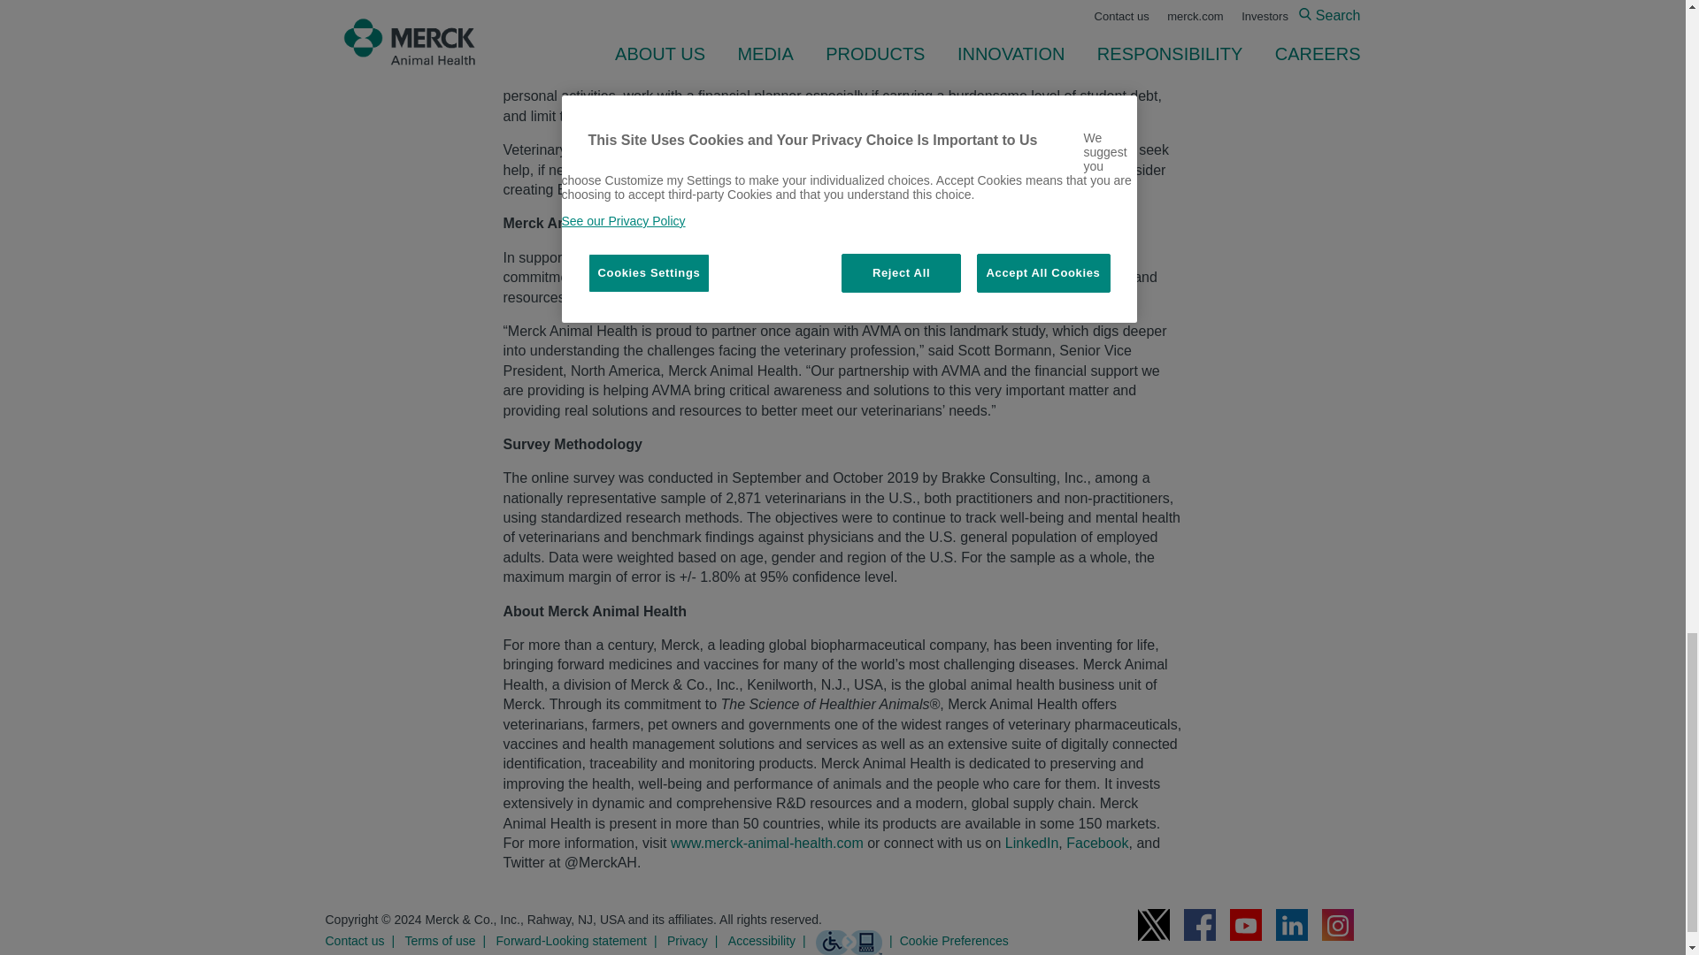 This screenshot has width=1699, height=955. Describe the element at coordinates (1097, 844) in the screenshot. I see `Facebook` at that location.